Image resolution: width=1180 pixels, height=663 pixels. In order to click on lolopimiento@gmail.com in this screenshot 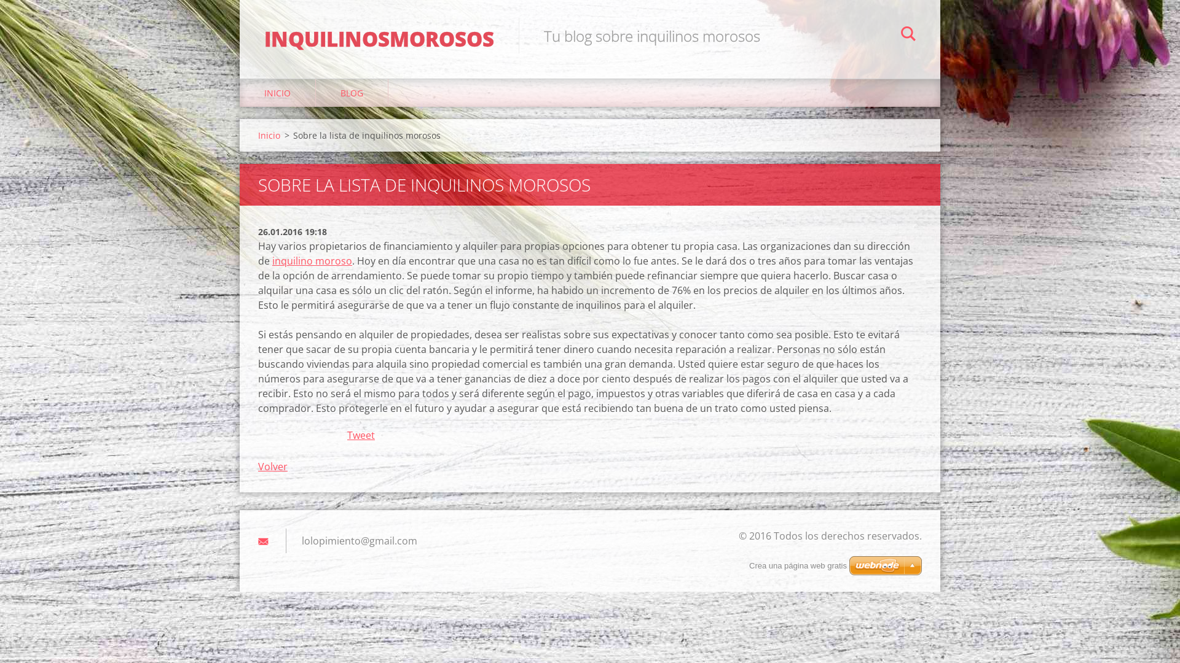, I will do `click(360, 541)`.